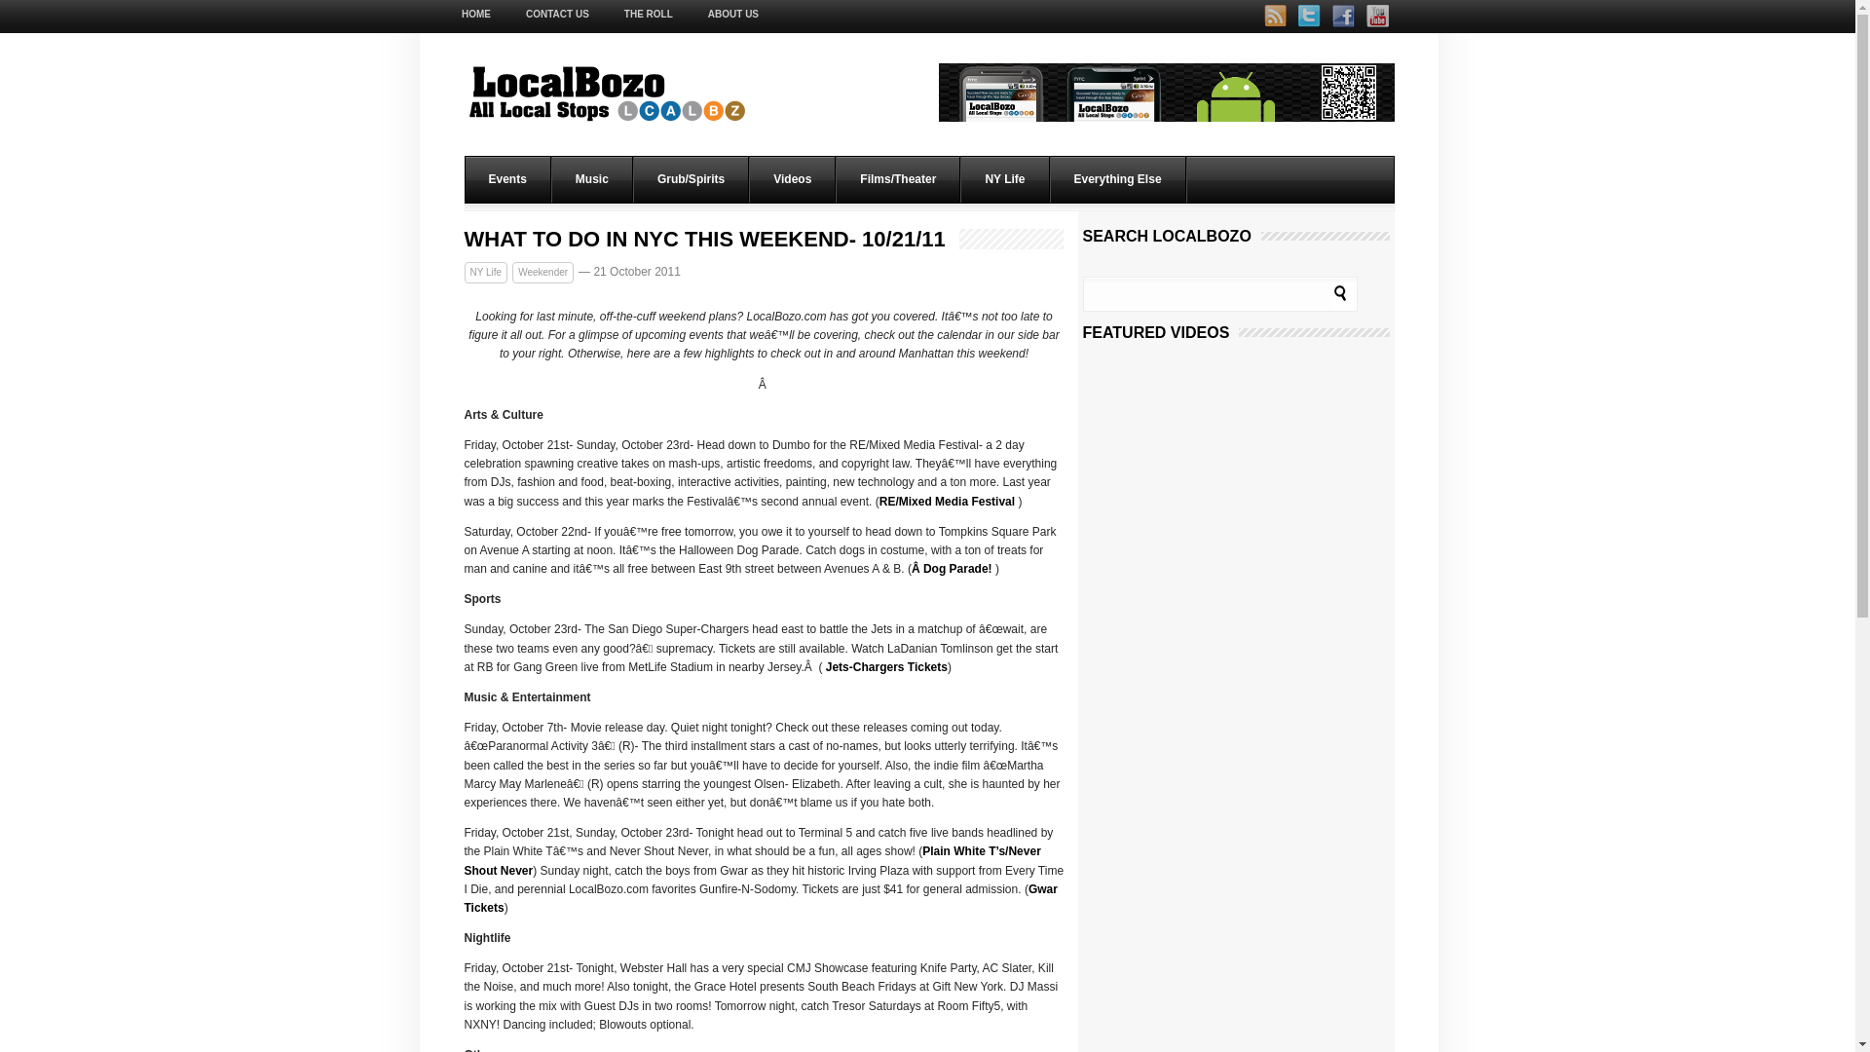  What do you see at coordinates (508, 179) in the screenshot?
I see `View all posts filed under Events` at bounding box center [508, 179].